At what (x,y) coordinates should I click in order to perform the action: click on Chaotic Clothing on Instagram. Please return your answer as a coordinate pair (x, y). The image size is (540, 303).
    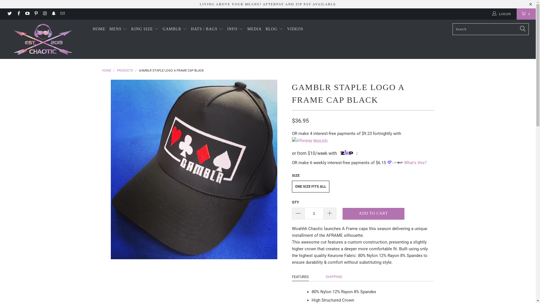
    Looking at the image, I should click on (44, 14).